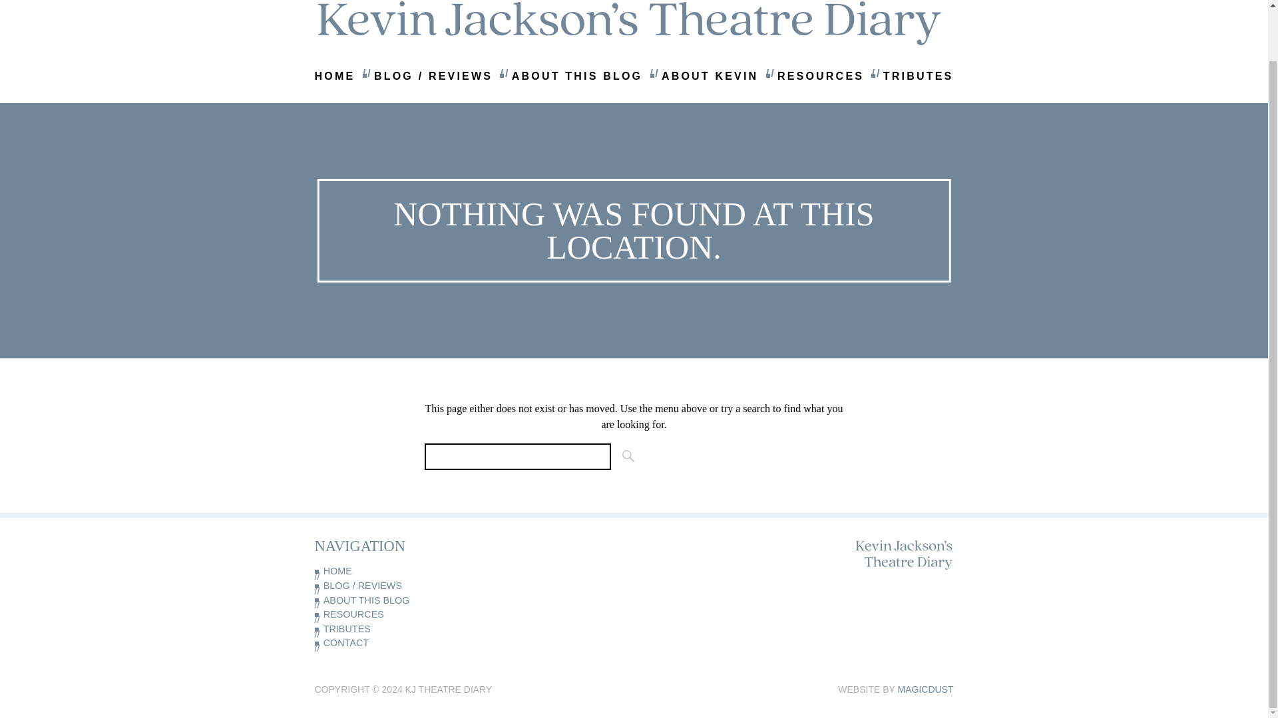 Image resolution: width=1278 pixels, height=718 pixels. What do you see at coordinates (820, 76) in the screenshot?
I see `RESOURCES` at bounding box center [820, 76].